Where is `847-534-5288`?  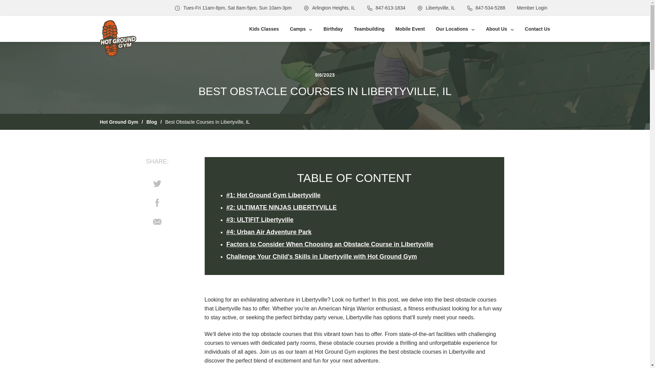
847-534-5288 is located at coordinates (490, 8).